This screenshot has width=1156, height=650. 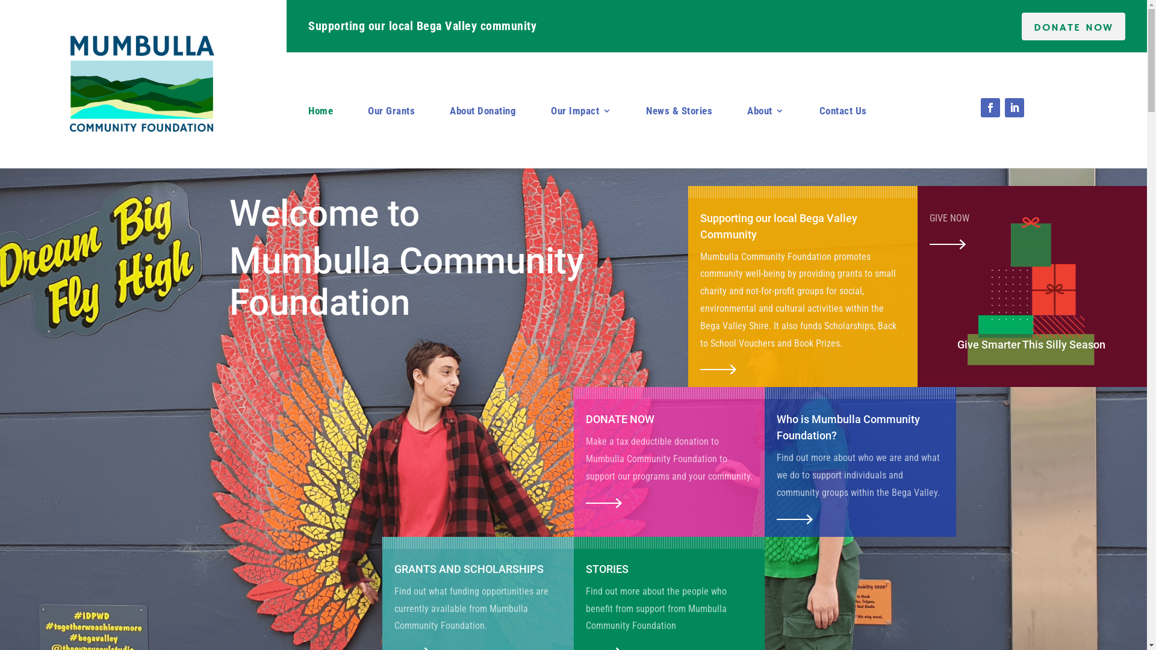 I want to click on News & Stories, so click(x=679, y=113).